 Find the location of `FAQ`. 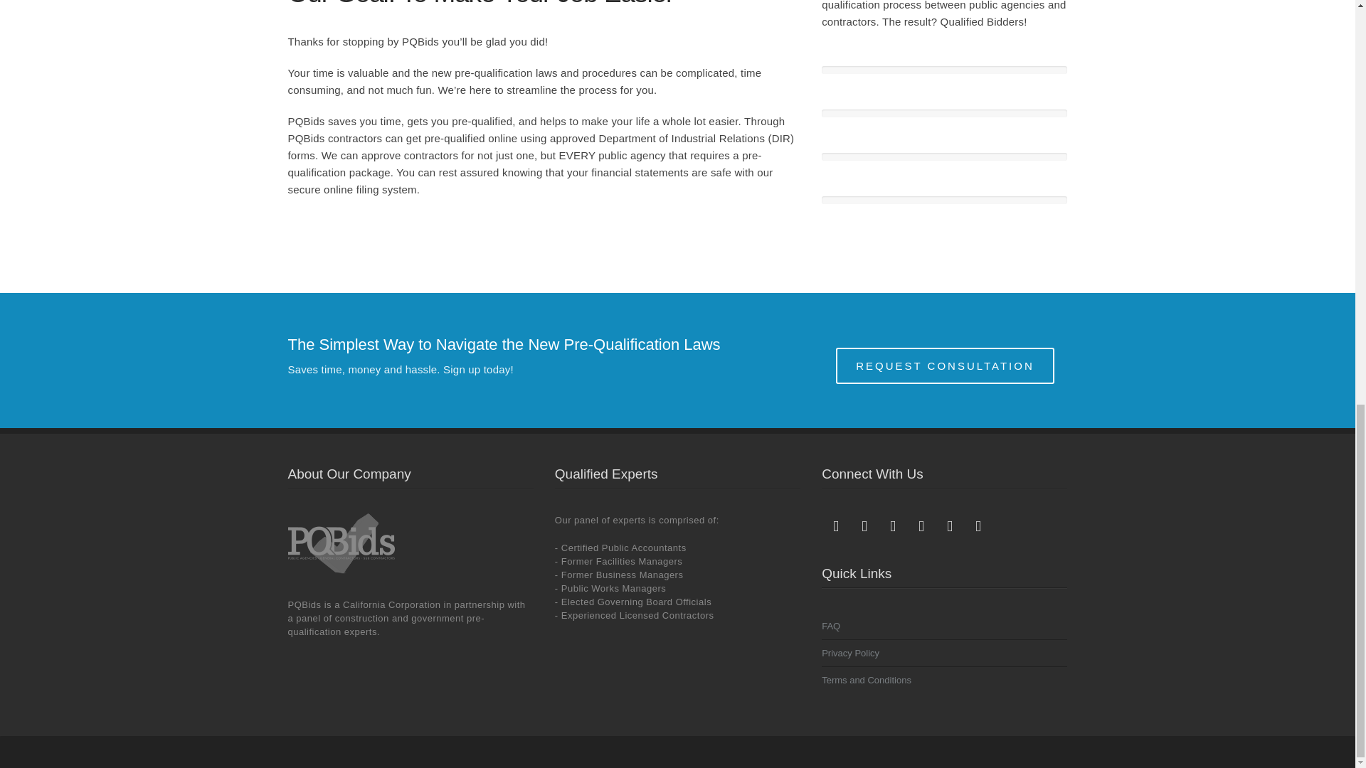

FAQ is located at coordinates (832, 626).